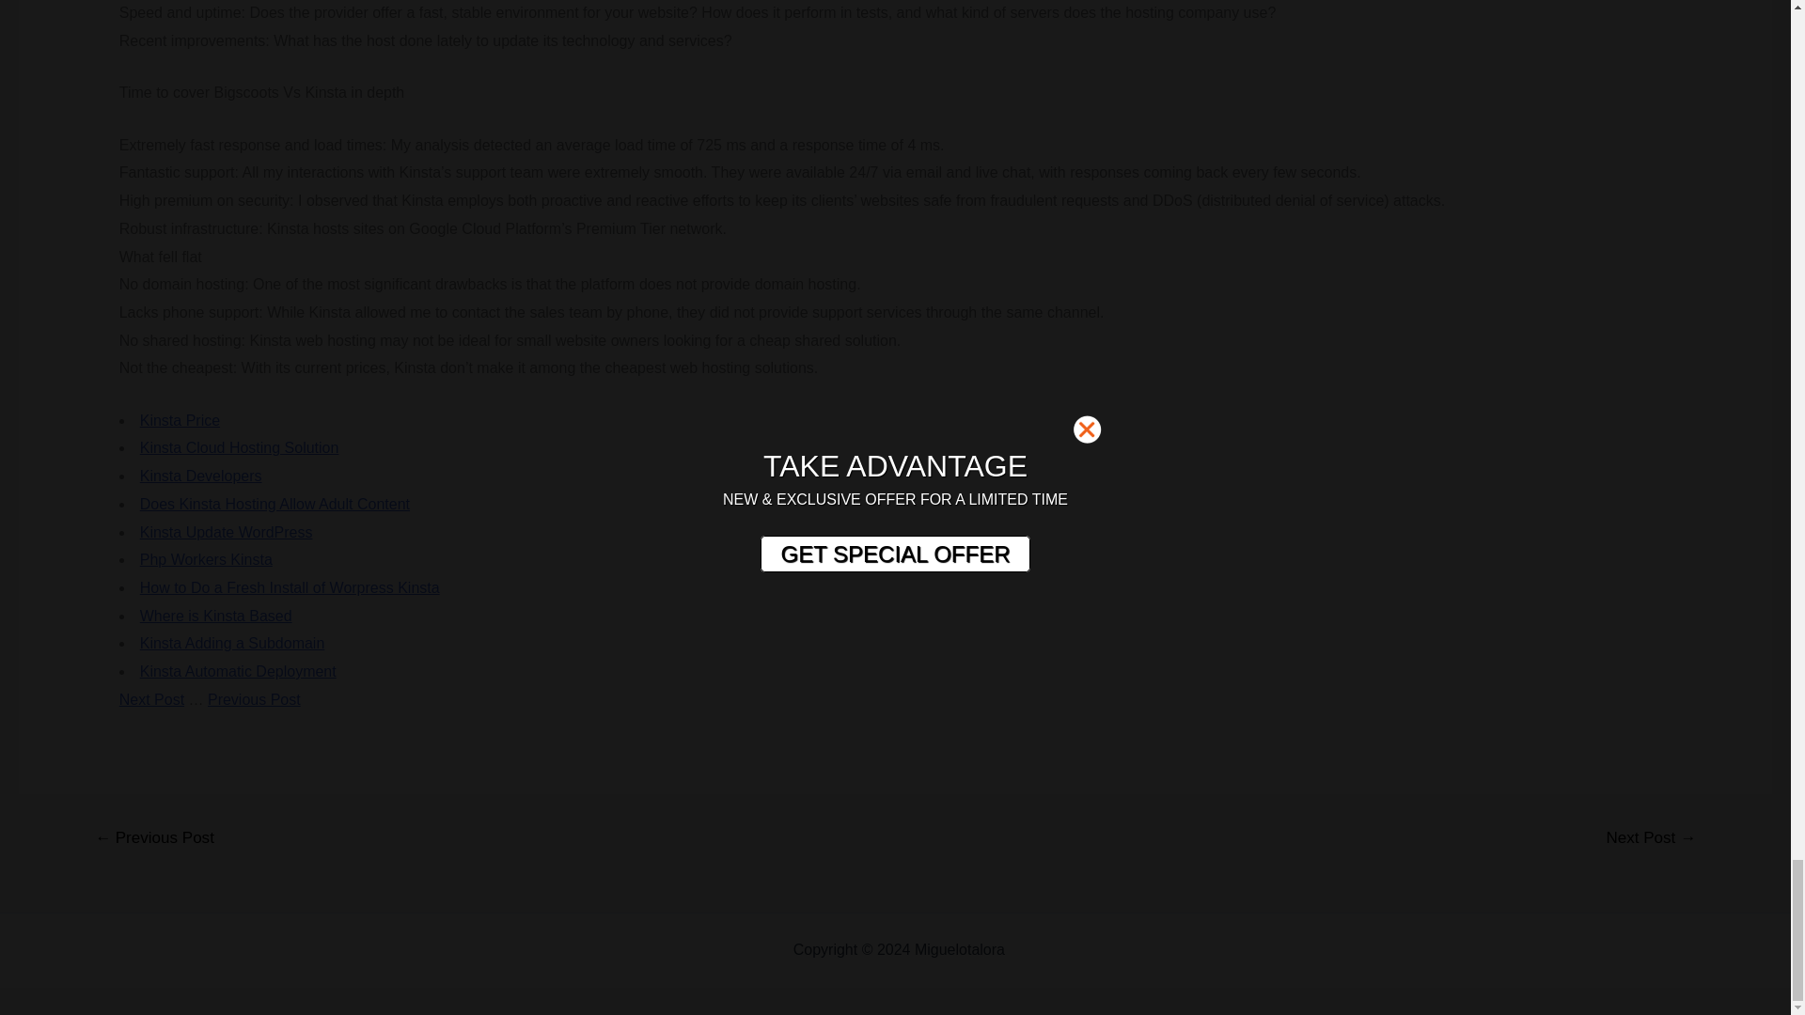  What do you see at coordinates (239, 447) in the screenshot?
I see `Kinsta Cloud Hosting Solution` at bounding box center [239, 447].